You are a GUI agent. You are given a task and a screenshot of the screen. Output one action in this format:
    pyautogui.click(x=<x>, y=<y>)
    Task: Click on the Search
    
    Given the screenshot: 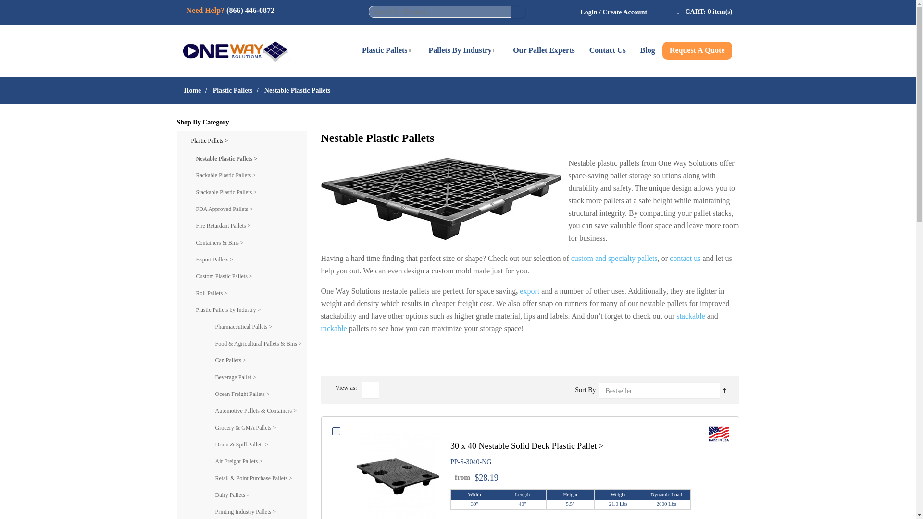 What is the action you would take?
    pyautogui.click(x=518, y=12)
    